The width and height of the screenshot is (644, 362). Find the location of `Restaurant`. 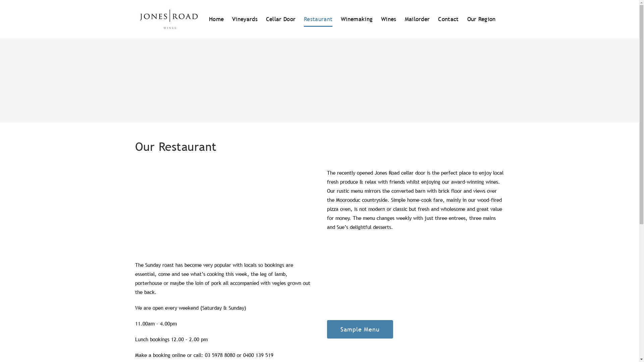

Restaurant is located at coordinates (318, 19).